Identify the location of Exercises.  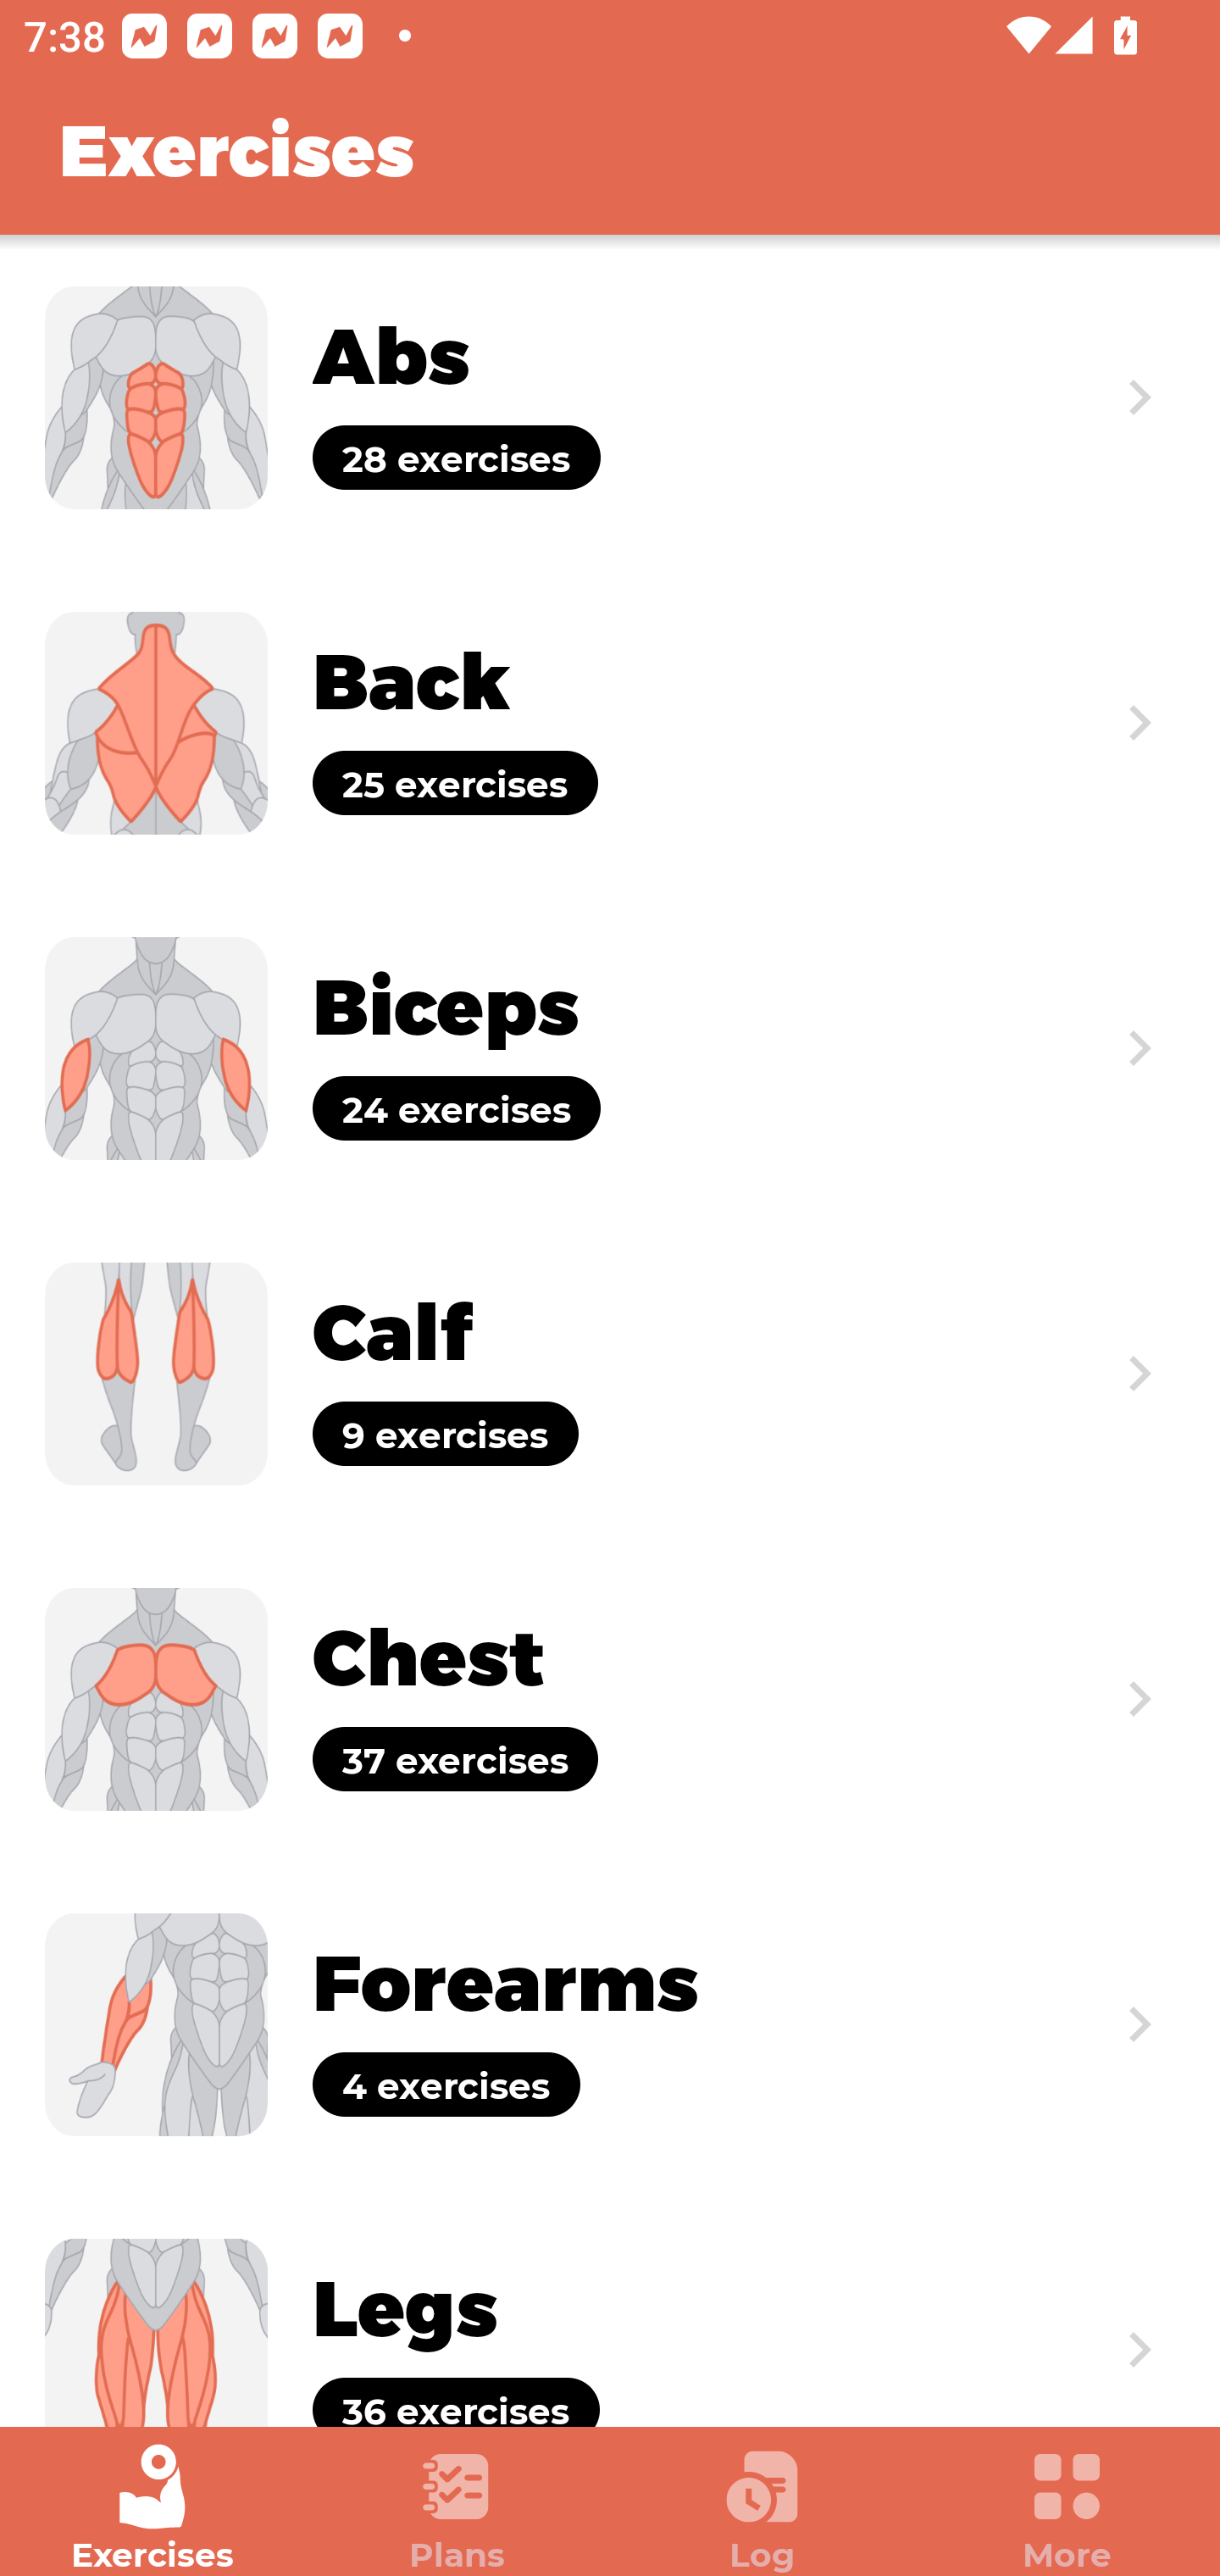
(152, 2508).